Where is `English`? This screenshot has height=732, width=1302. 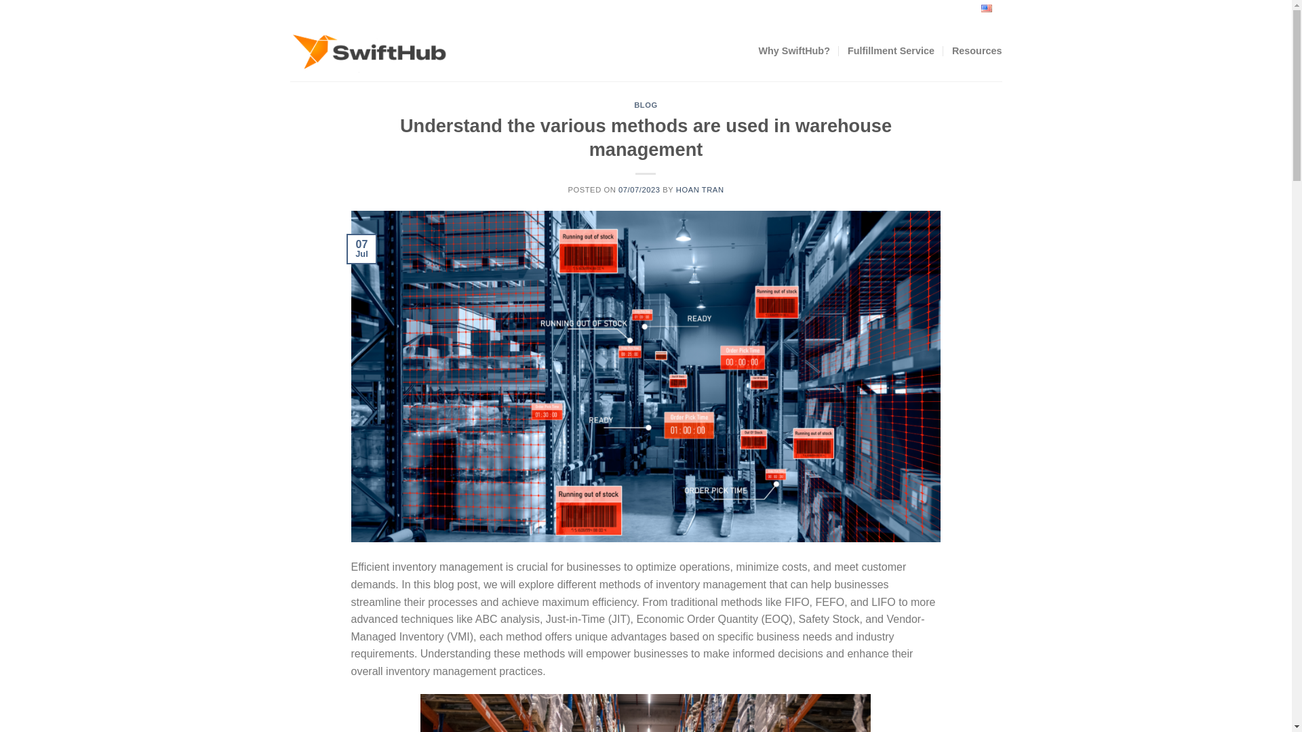 English is located at coordinates (975, 10).